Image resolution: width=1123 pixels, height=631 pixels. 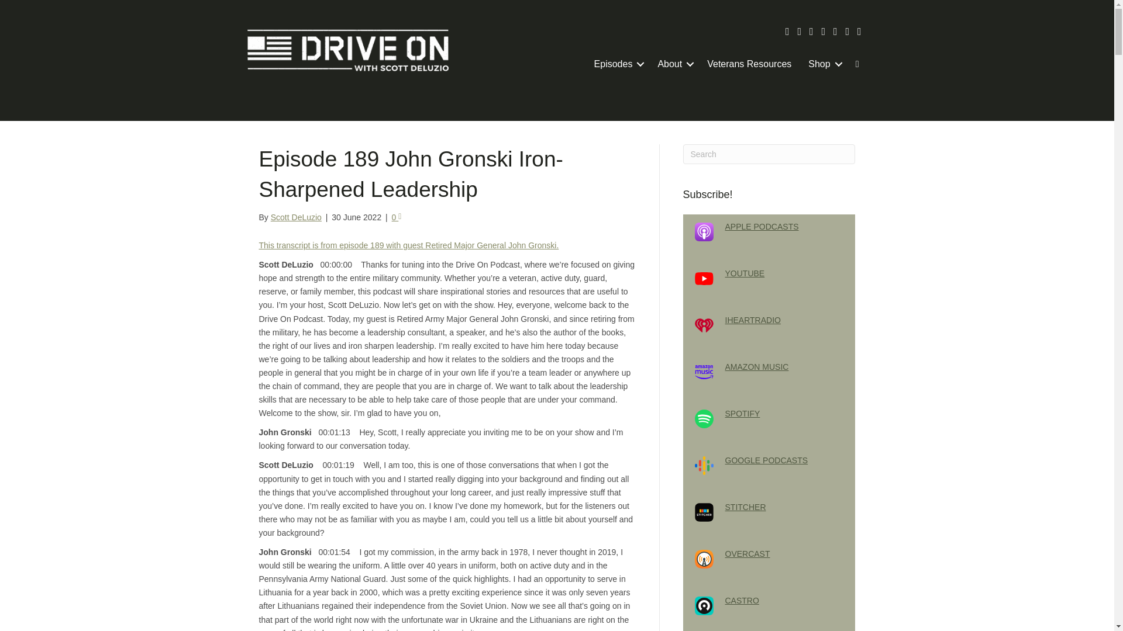 I want to click on 0, so click(x=397, y=217).